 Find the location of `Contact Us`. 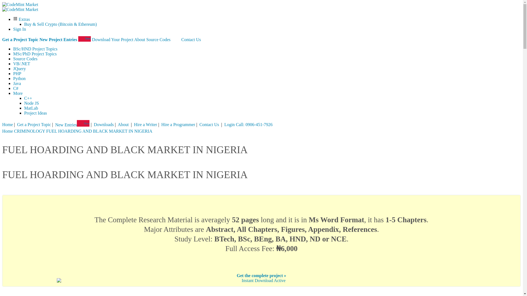

Contact Us is located at coordinates (191, 39).